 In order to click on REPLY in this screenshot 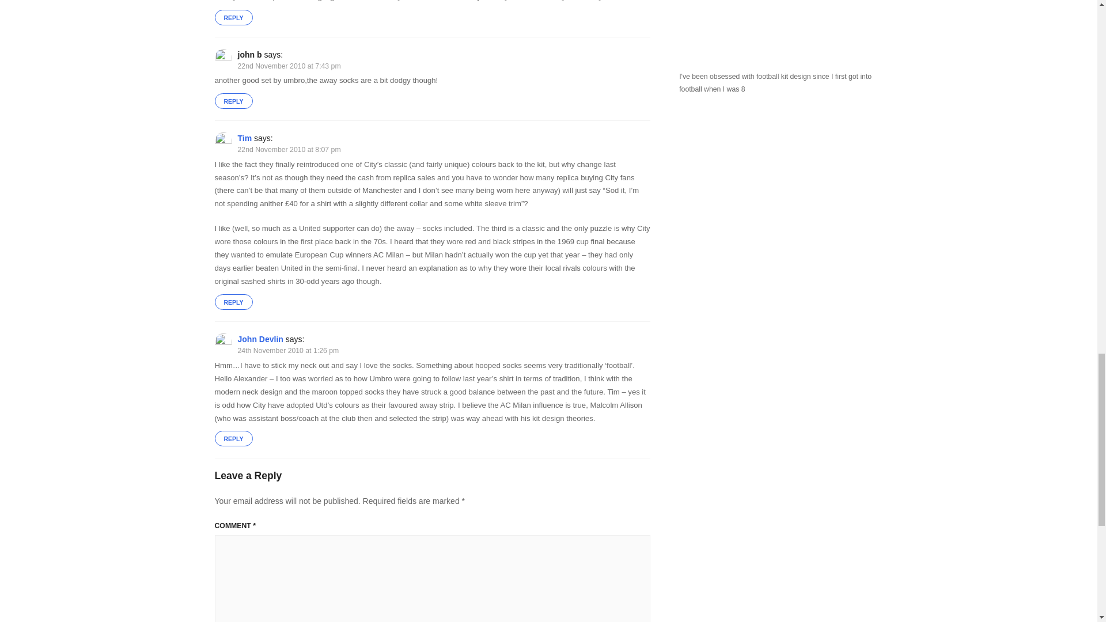, I will do `click(233, 17)`.